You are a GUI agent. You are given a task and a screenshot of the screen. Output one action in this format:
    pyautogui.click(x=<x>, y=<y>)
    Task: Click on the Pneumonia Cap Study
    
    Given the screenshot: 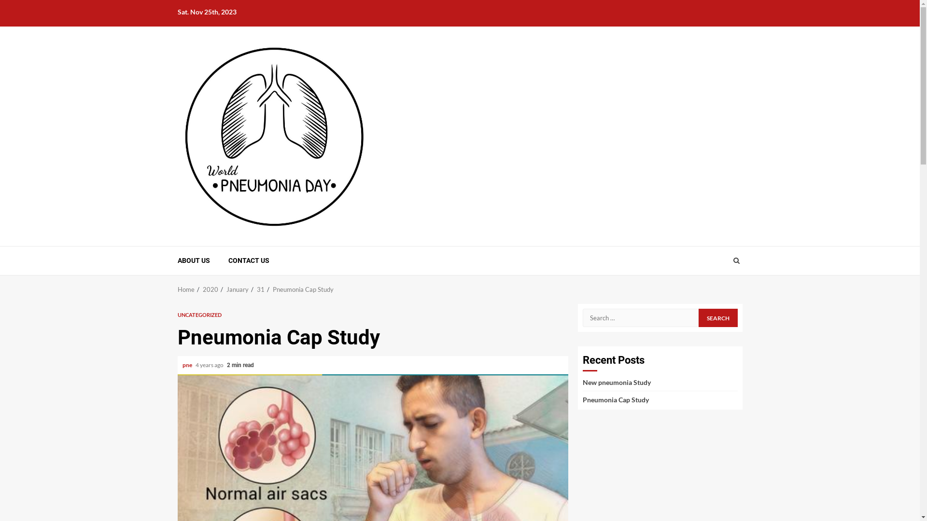 What is the action you would take?
    pyautogui.click(x=615, y=399)
    